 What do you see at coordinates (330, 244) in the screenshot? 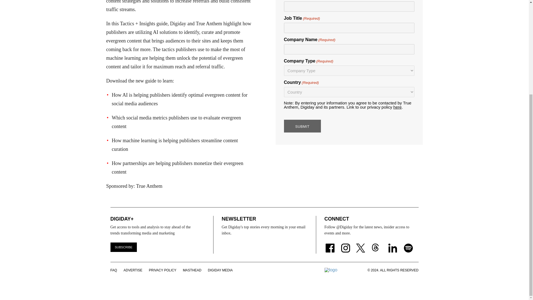
I see `Like us on Facebook` at bounding box center [330, 244].